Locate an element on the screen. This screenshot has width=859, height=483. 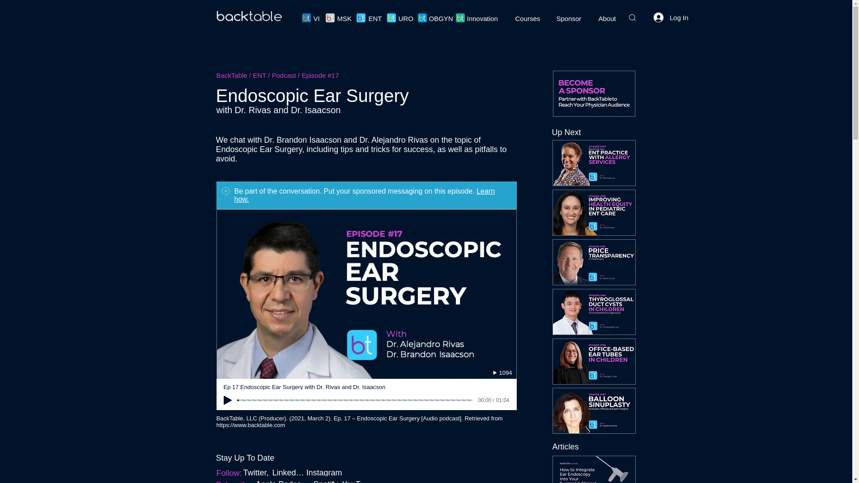
backtable-ent-sponsor-cta.jpg is located at coordinates (594, 93).